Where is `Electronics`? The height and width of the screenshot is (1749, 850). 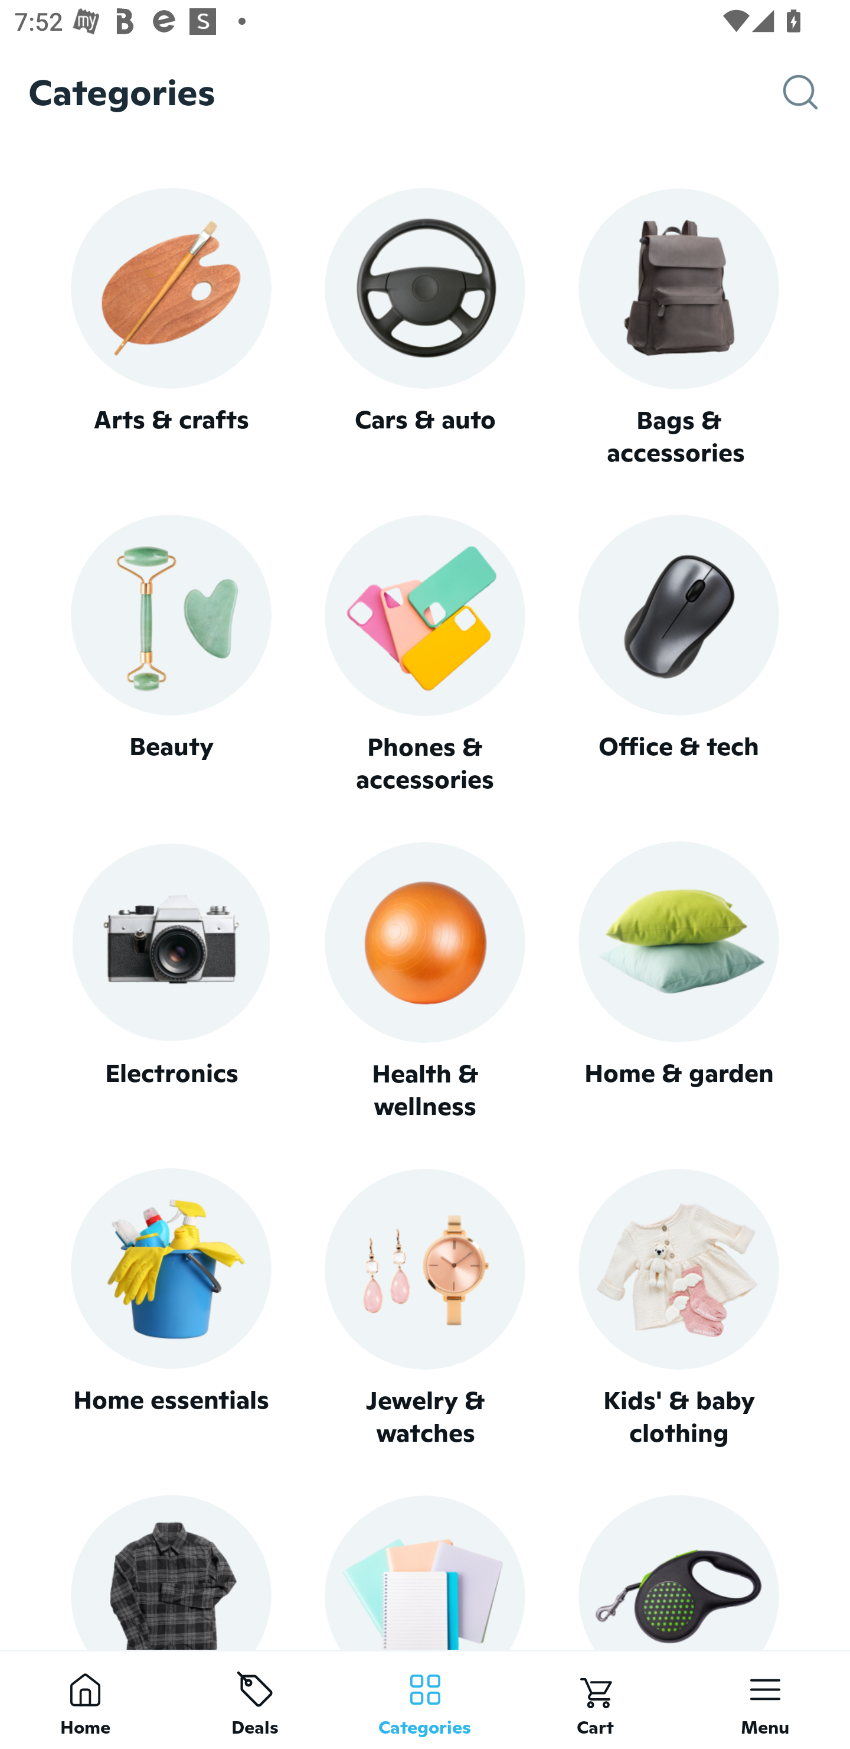
Electronics is located at coordinates (171, 982).